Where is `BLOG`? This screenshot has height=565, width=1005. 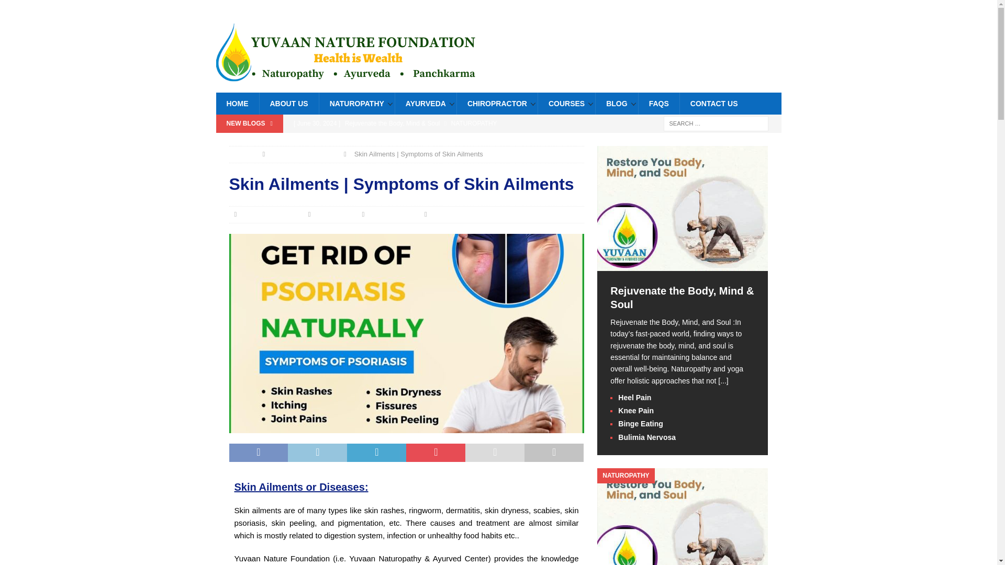
BLOG is located at coordinates (616, 104).